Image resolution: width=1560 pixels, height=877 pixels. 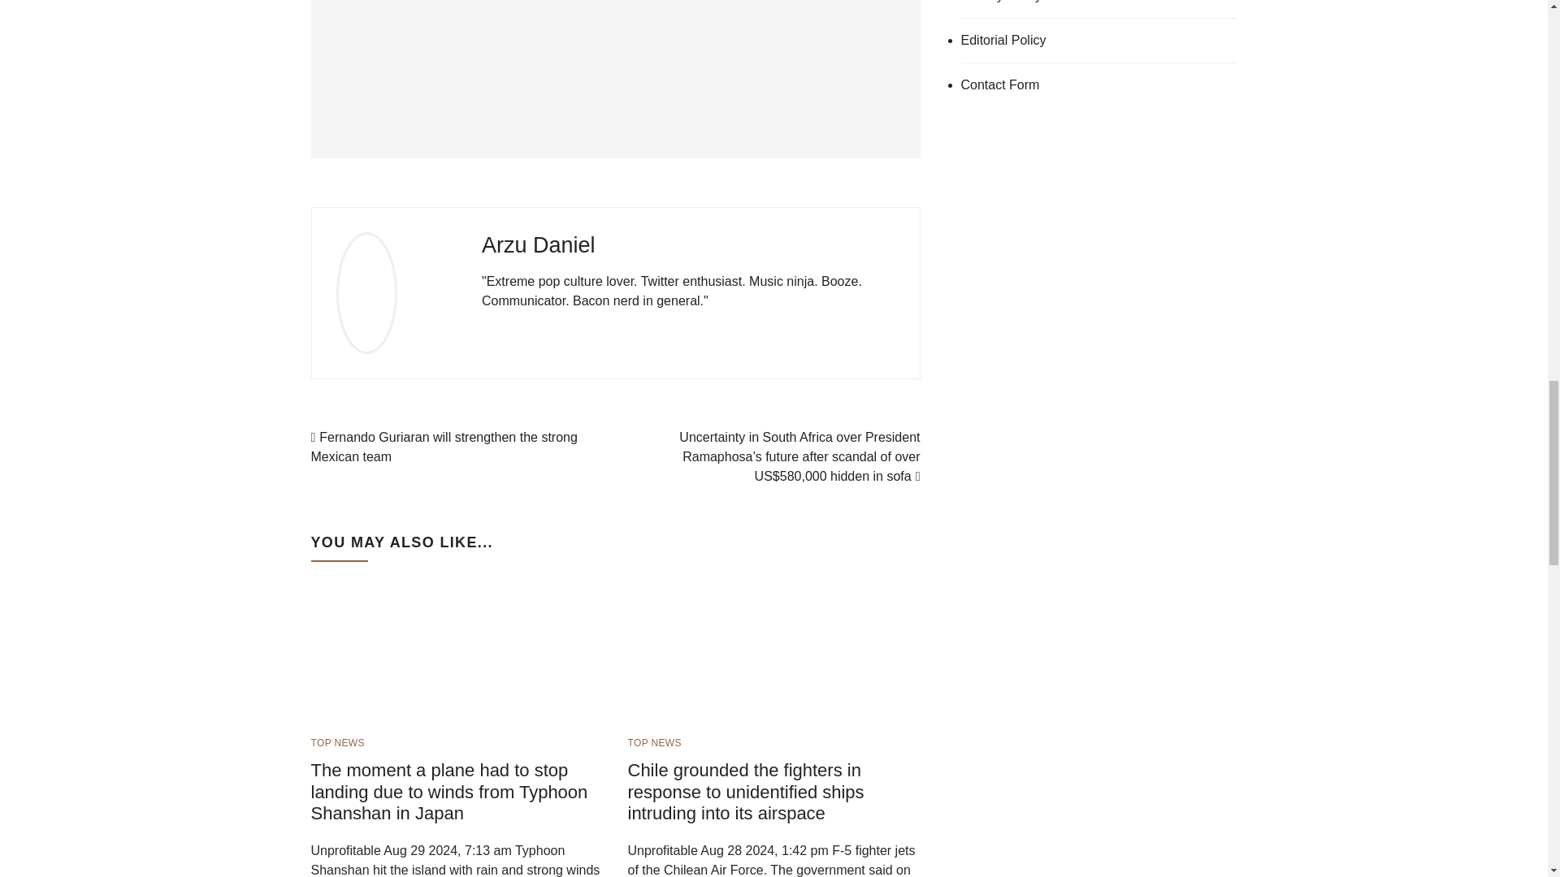 I want to click on TOP NEWS, so click(x=336, y=743).